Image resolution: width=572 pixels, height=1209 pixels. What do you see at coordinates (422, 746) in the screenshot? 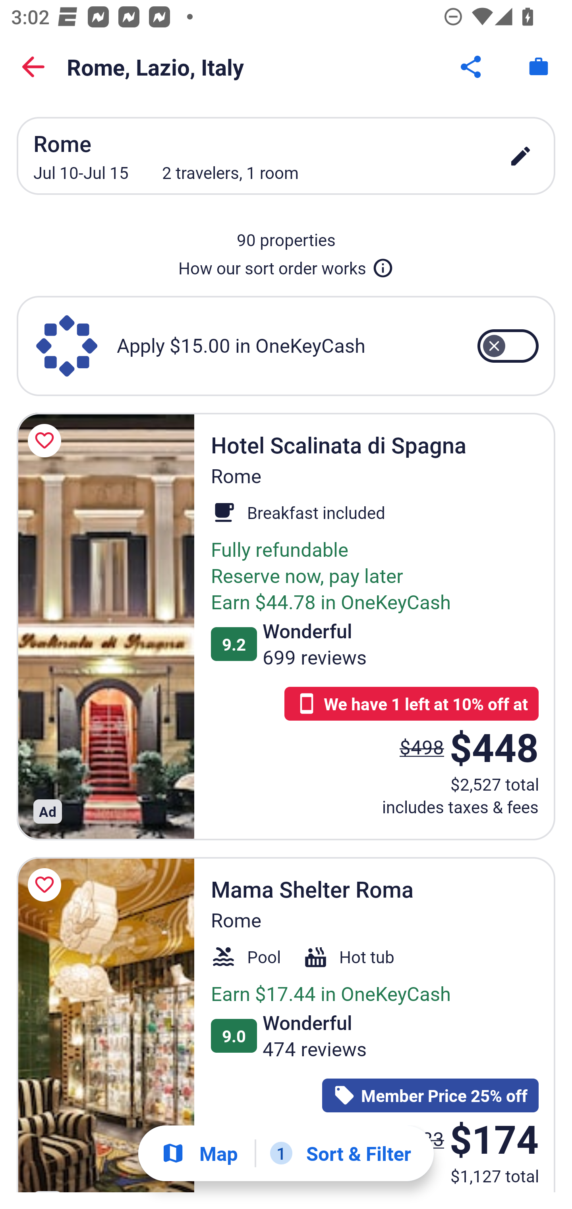
I see `$498 The price was $498` at bounding box center [422, 746].